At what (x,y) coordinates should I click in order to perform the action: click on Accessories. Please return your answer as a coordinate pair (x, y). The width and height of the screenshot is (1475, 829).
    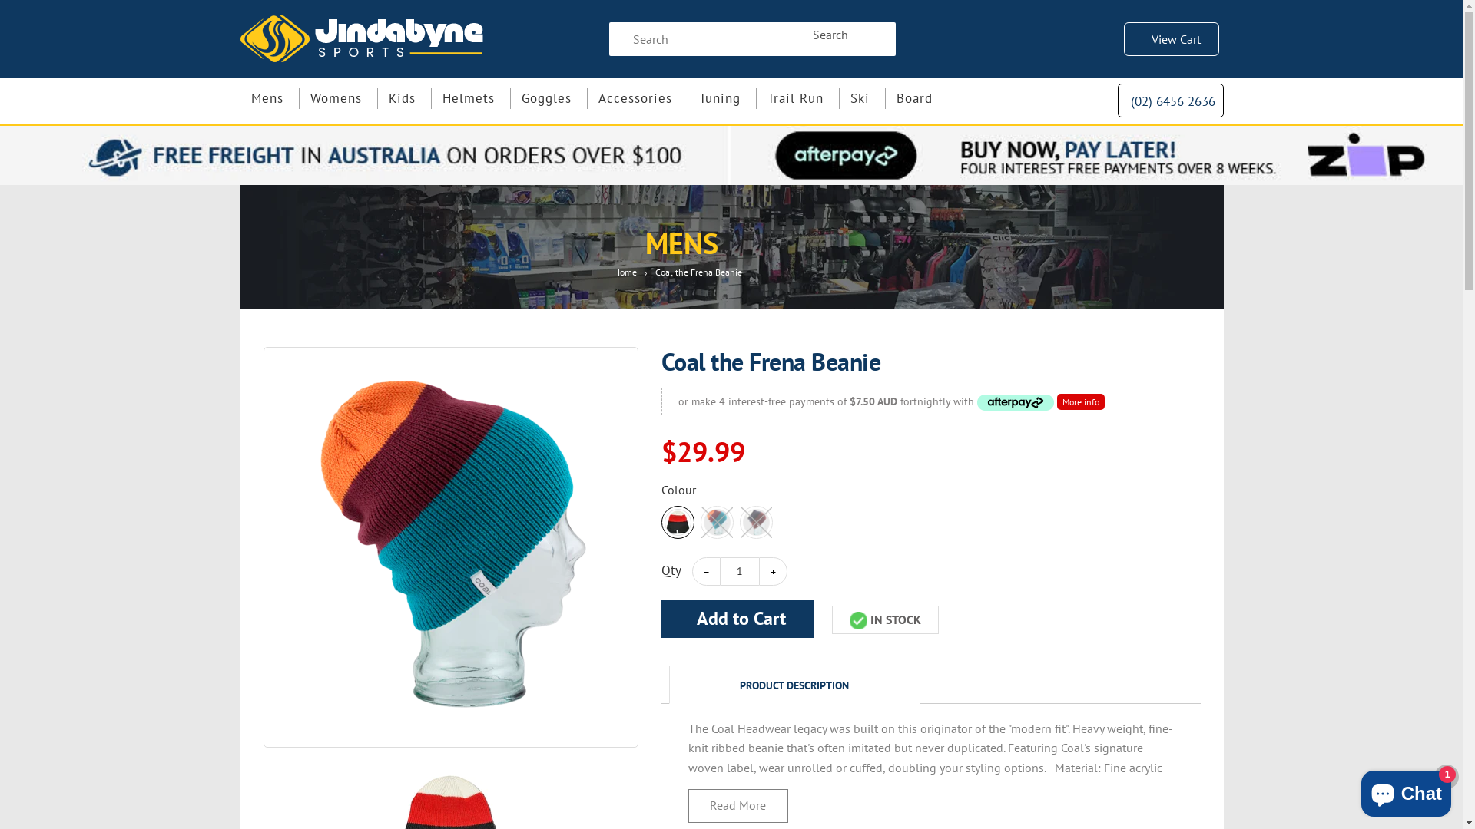
    Looking at the image, I should click on (660, 98).